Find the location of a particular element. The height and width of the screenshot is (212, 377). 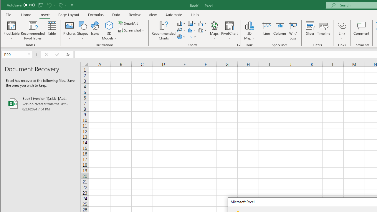

Slicer... is located at coordinates (310, 31).